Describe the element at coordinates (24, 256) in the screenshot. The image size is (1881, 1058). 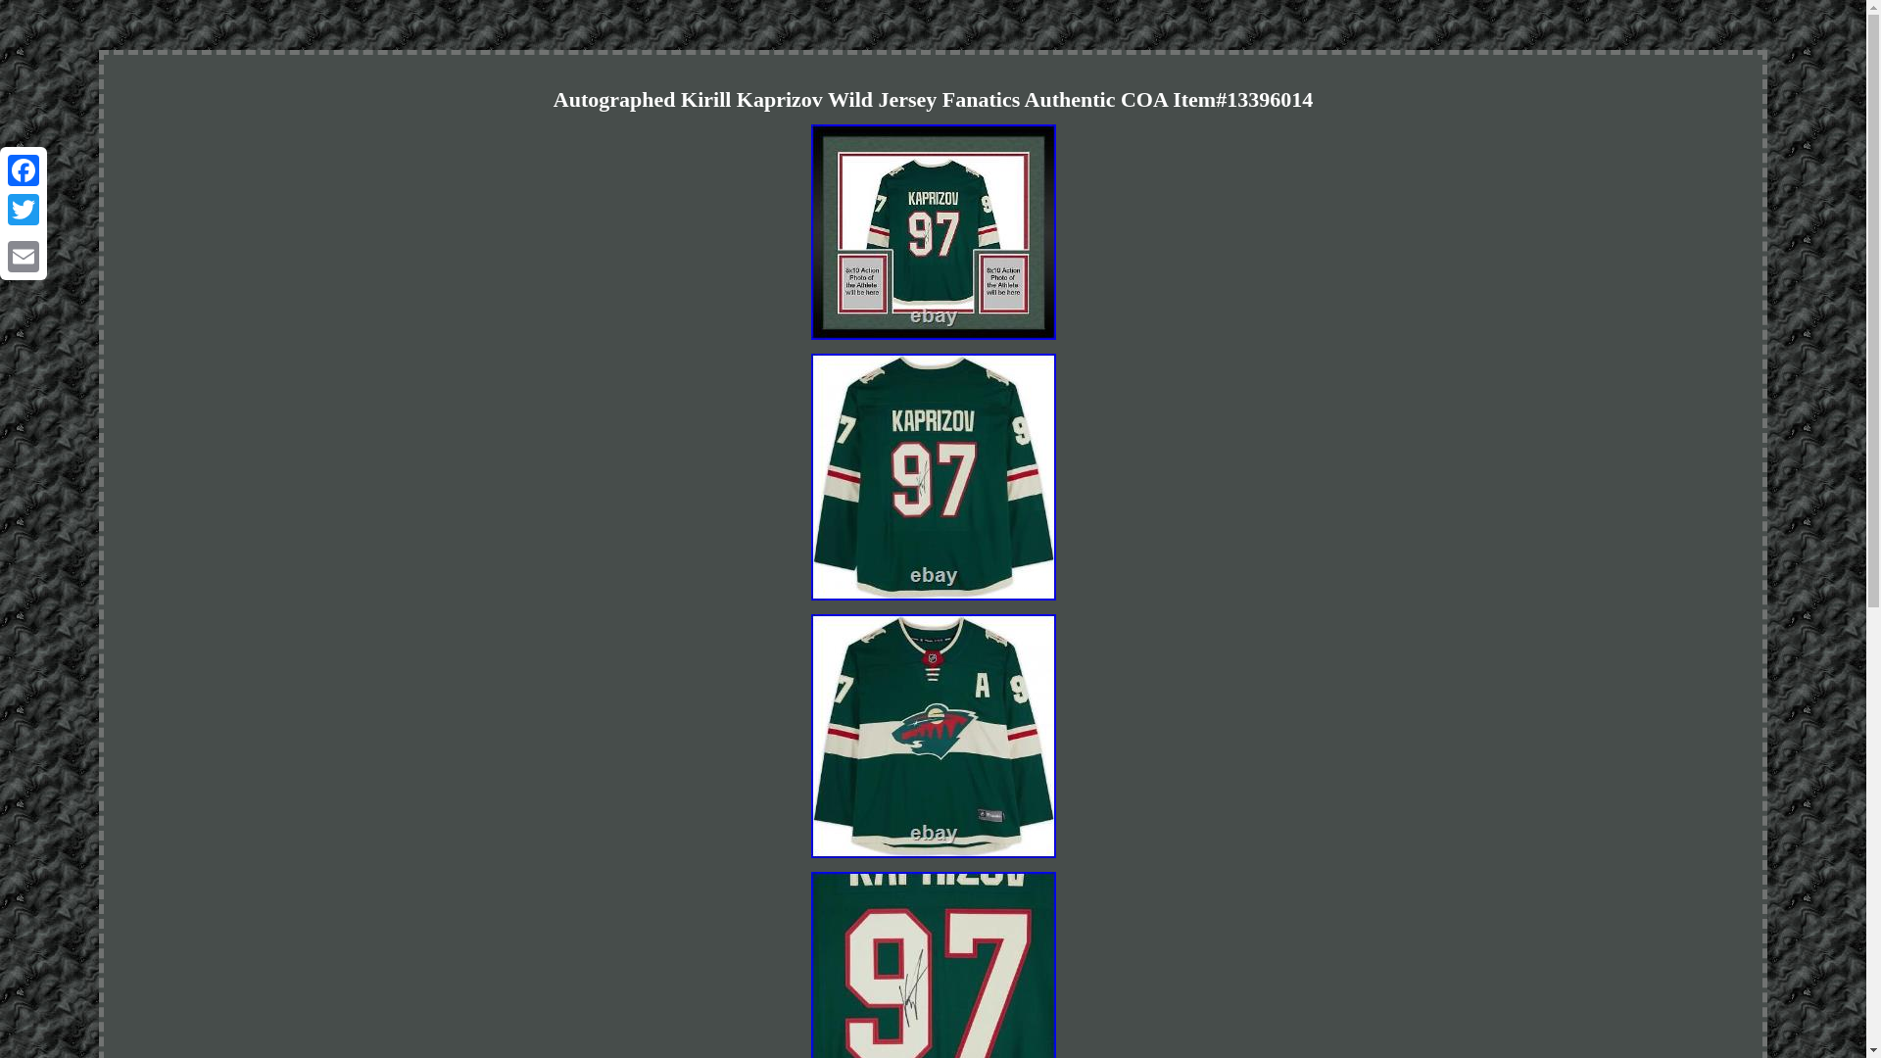
I see `Email` at that location.